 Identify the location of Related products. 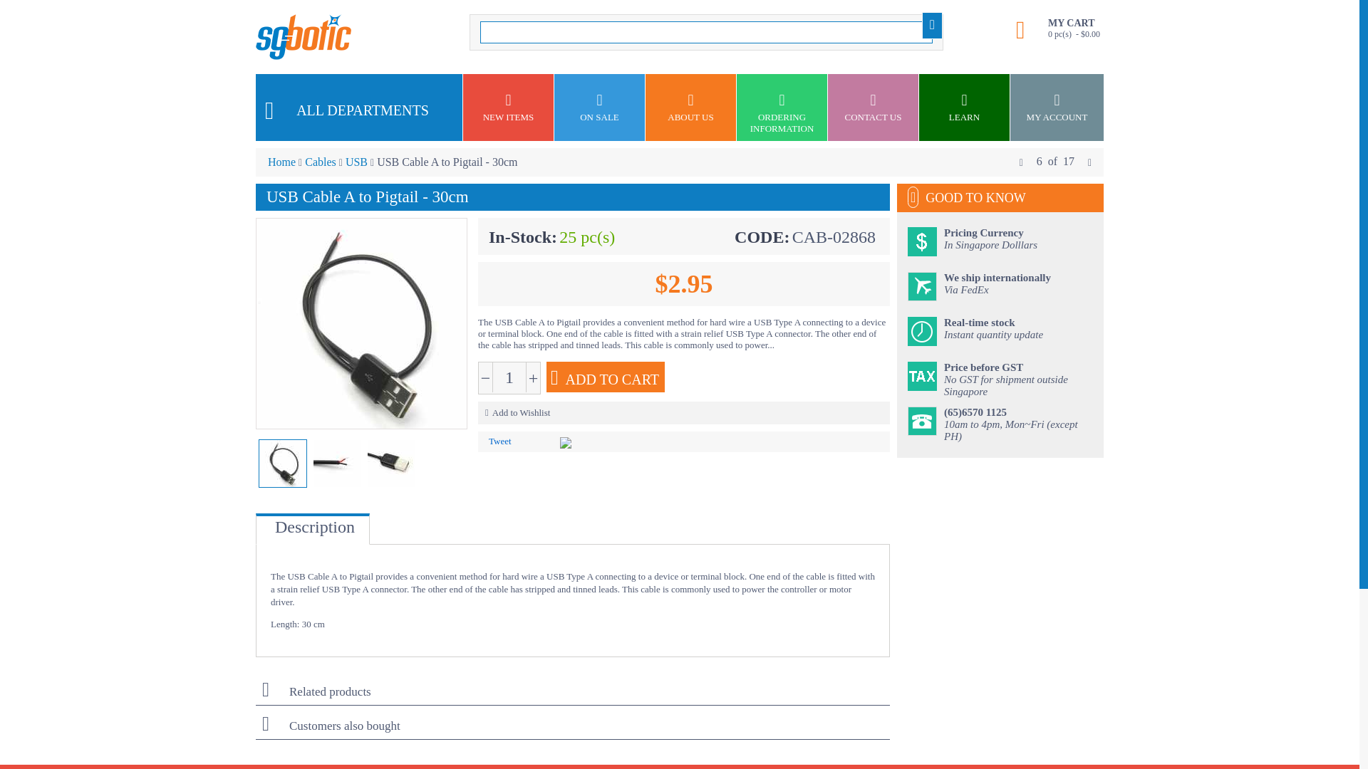
(509, 377).